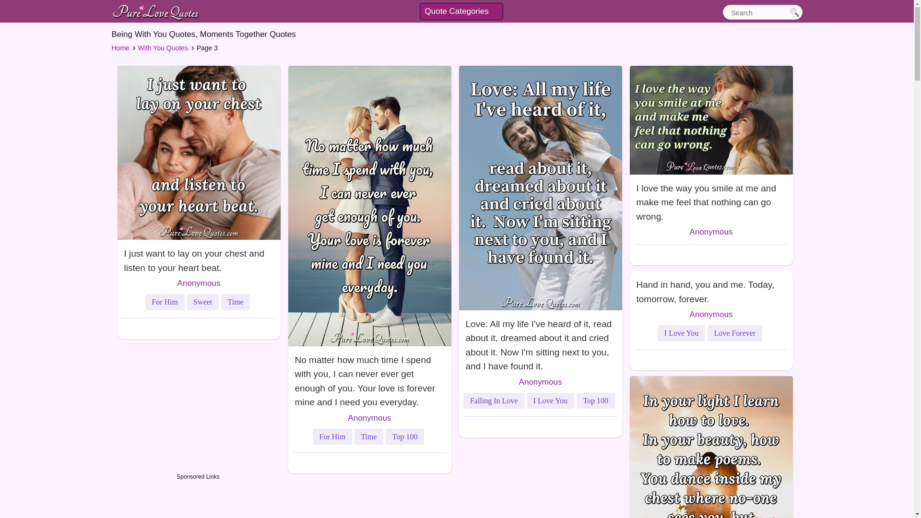 The image size is (921, 518). I want to click on see quote, so click(198, 258).